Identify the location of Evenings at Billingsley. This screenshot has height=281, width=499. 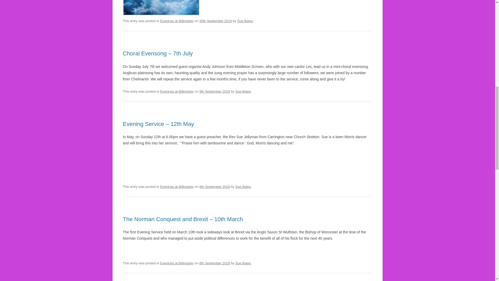
(177, 263).